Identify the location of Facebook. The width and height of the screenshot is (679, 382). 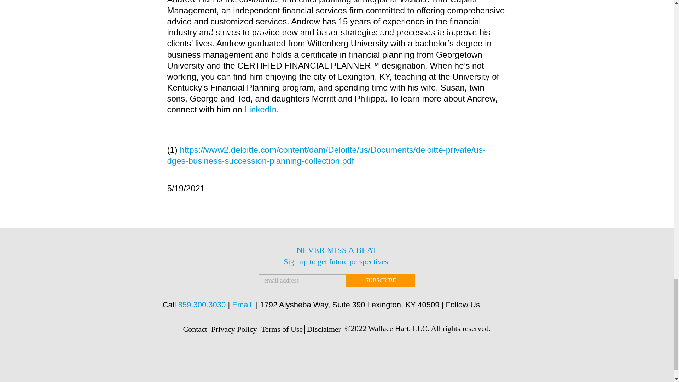
(505, 305).